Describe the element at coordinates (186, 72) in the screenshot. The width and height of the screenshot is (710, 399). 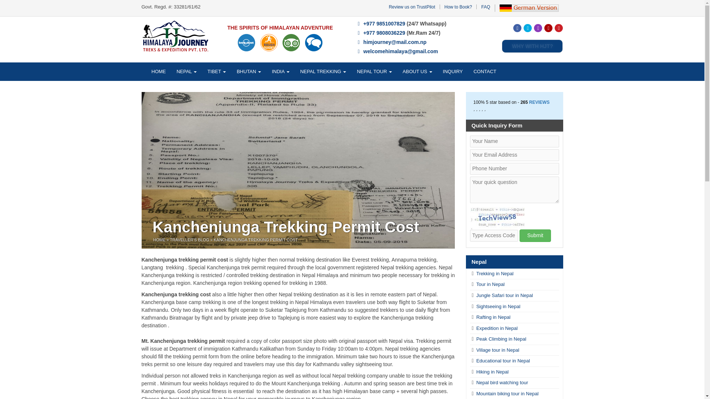
I see `NEPAL` at that location.